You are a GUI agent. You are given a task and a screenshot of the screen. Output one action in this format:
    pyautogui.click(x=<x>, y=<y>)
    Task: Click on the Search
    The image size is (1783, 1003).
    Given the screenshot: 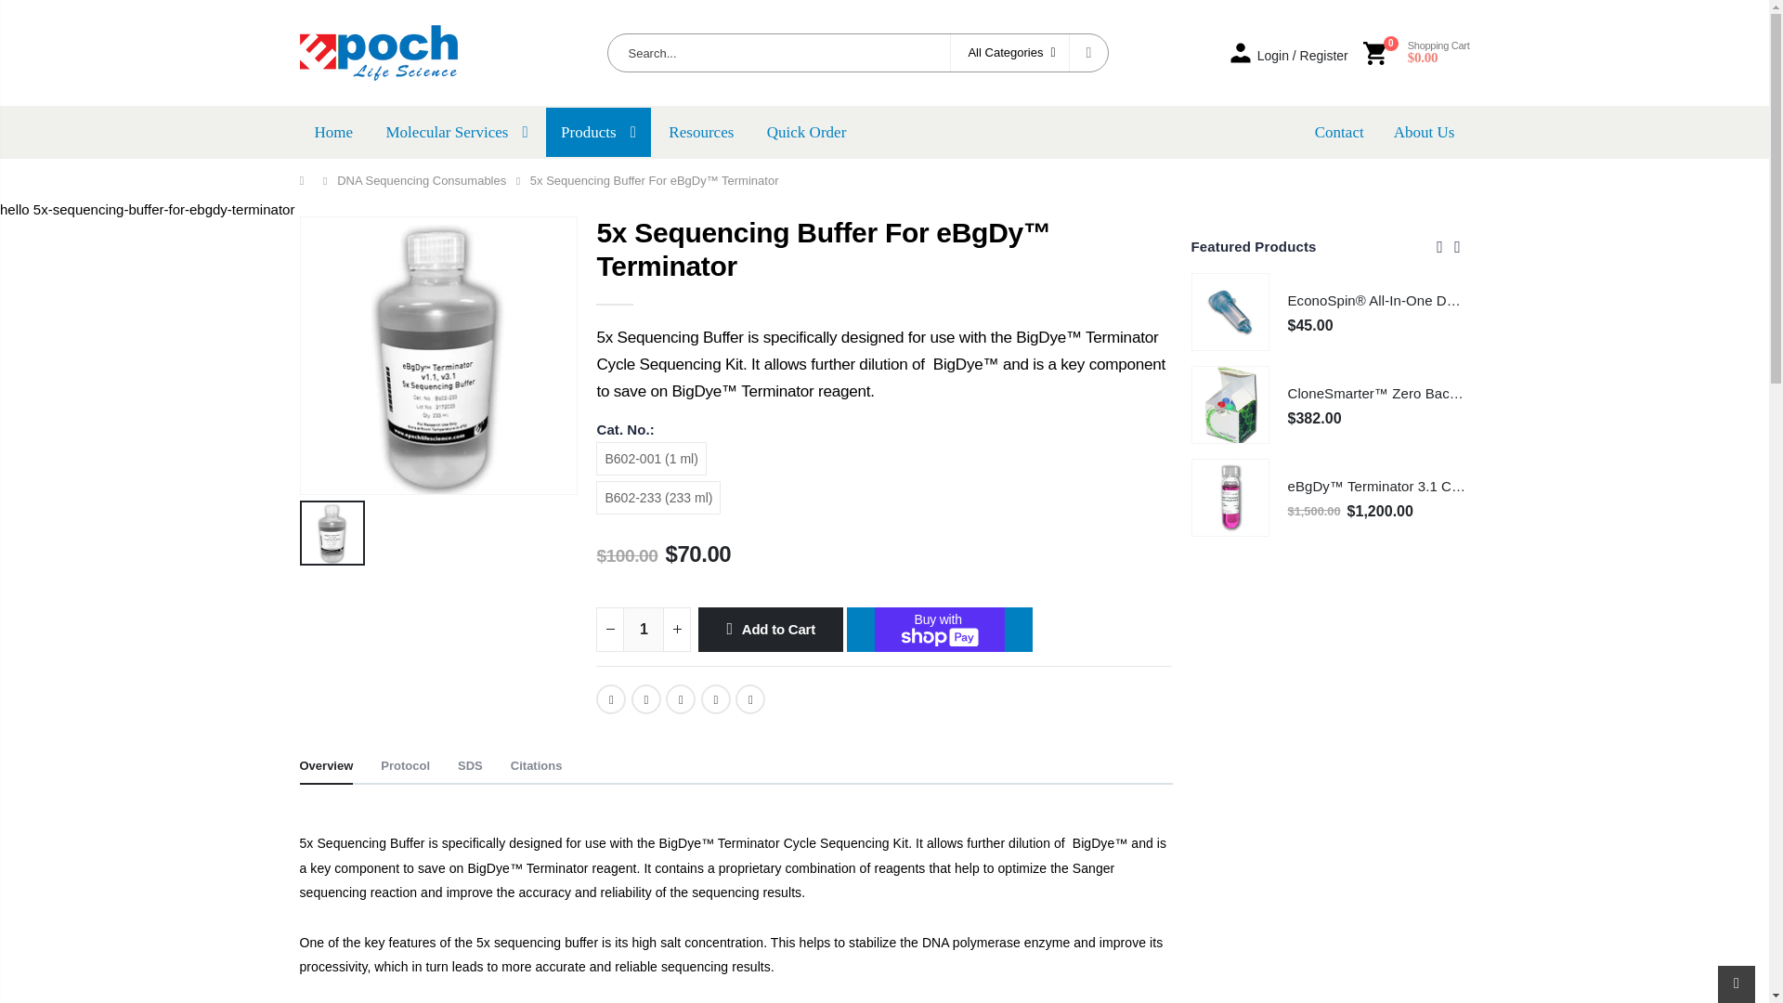 What is the action you would take?
    pyautogui.click(x=1087, y=52)
    